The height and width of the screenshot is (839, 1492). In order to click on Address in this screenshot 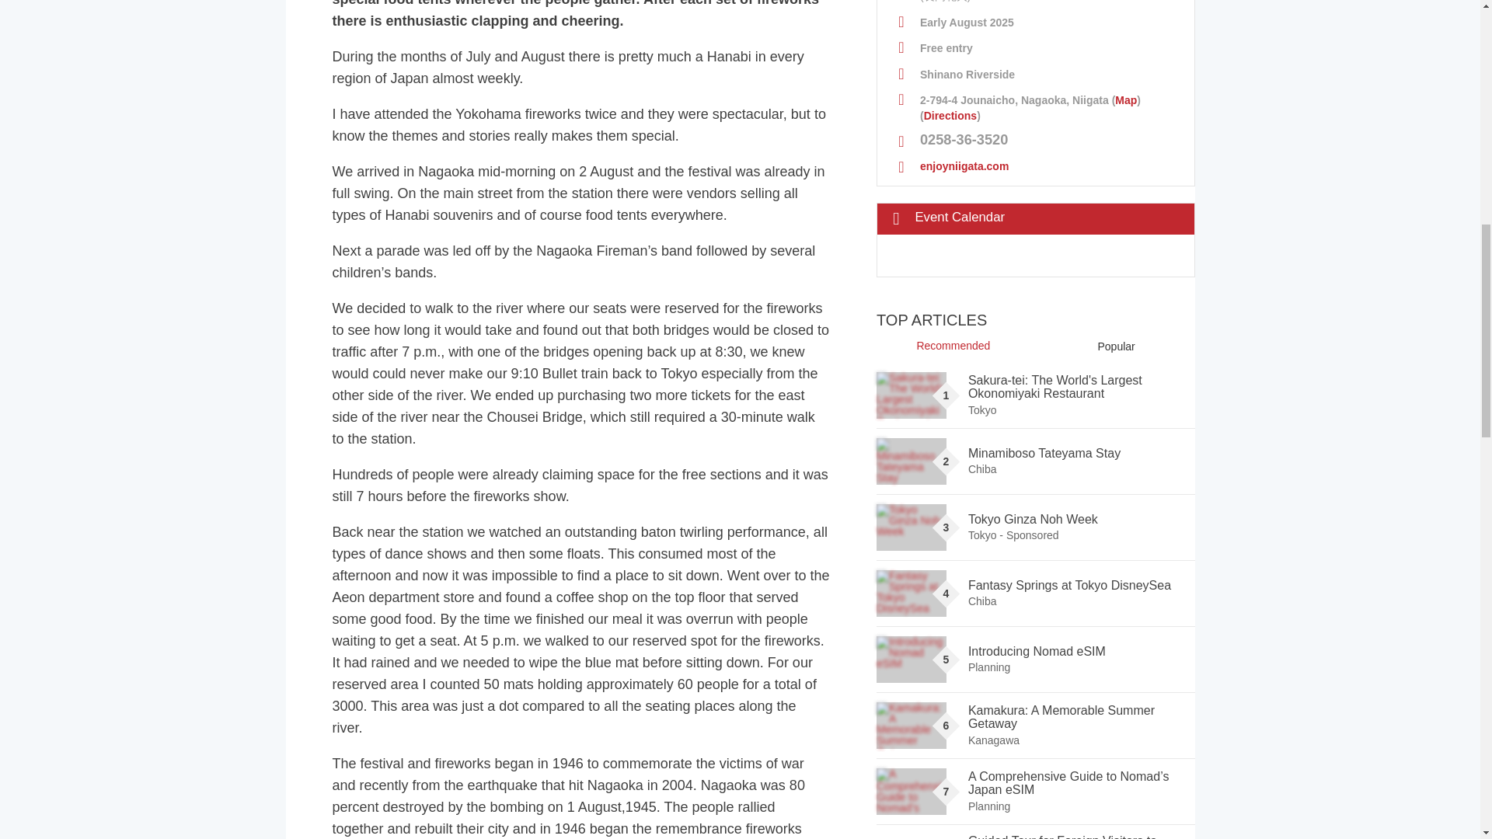, I will do `click(1035, 103)`.